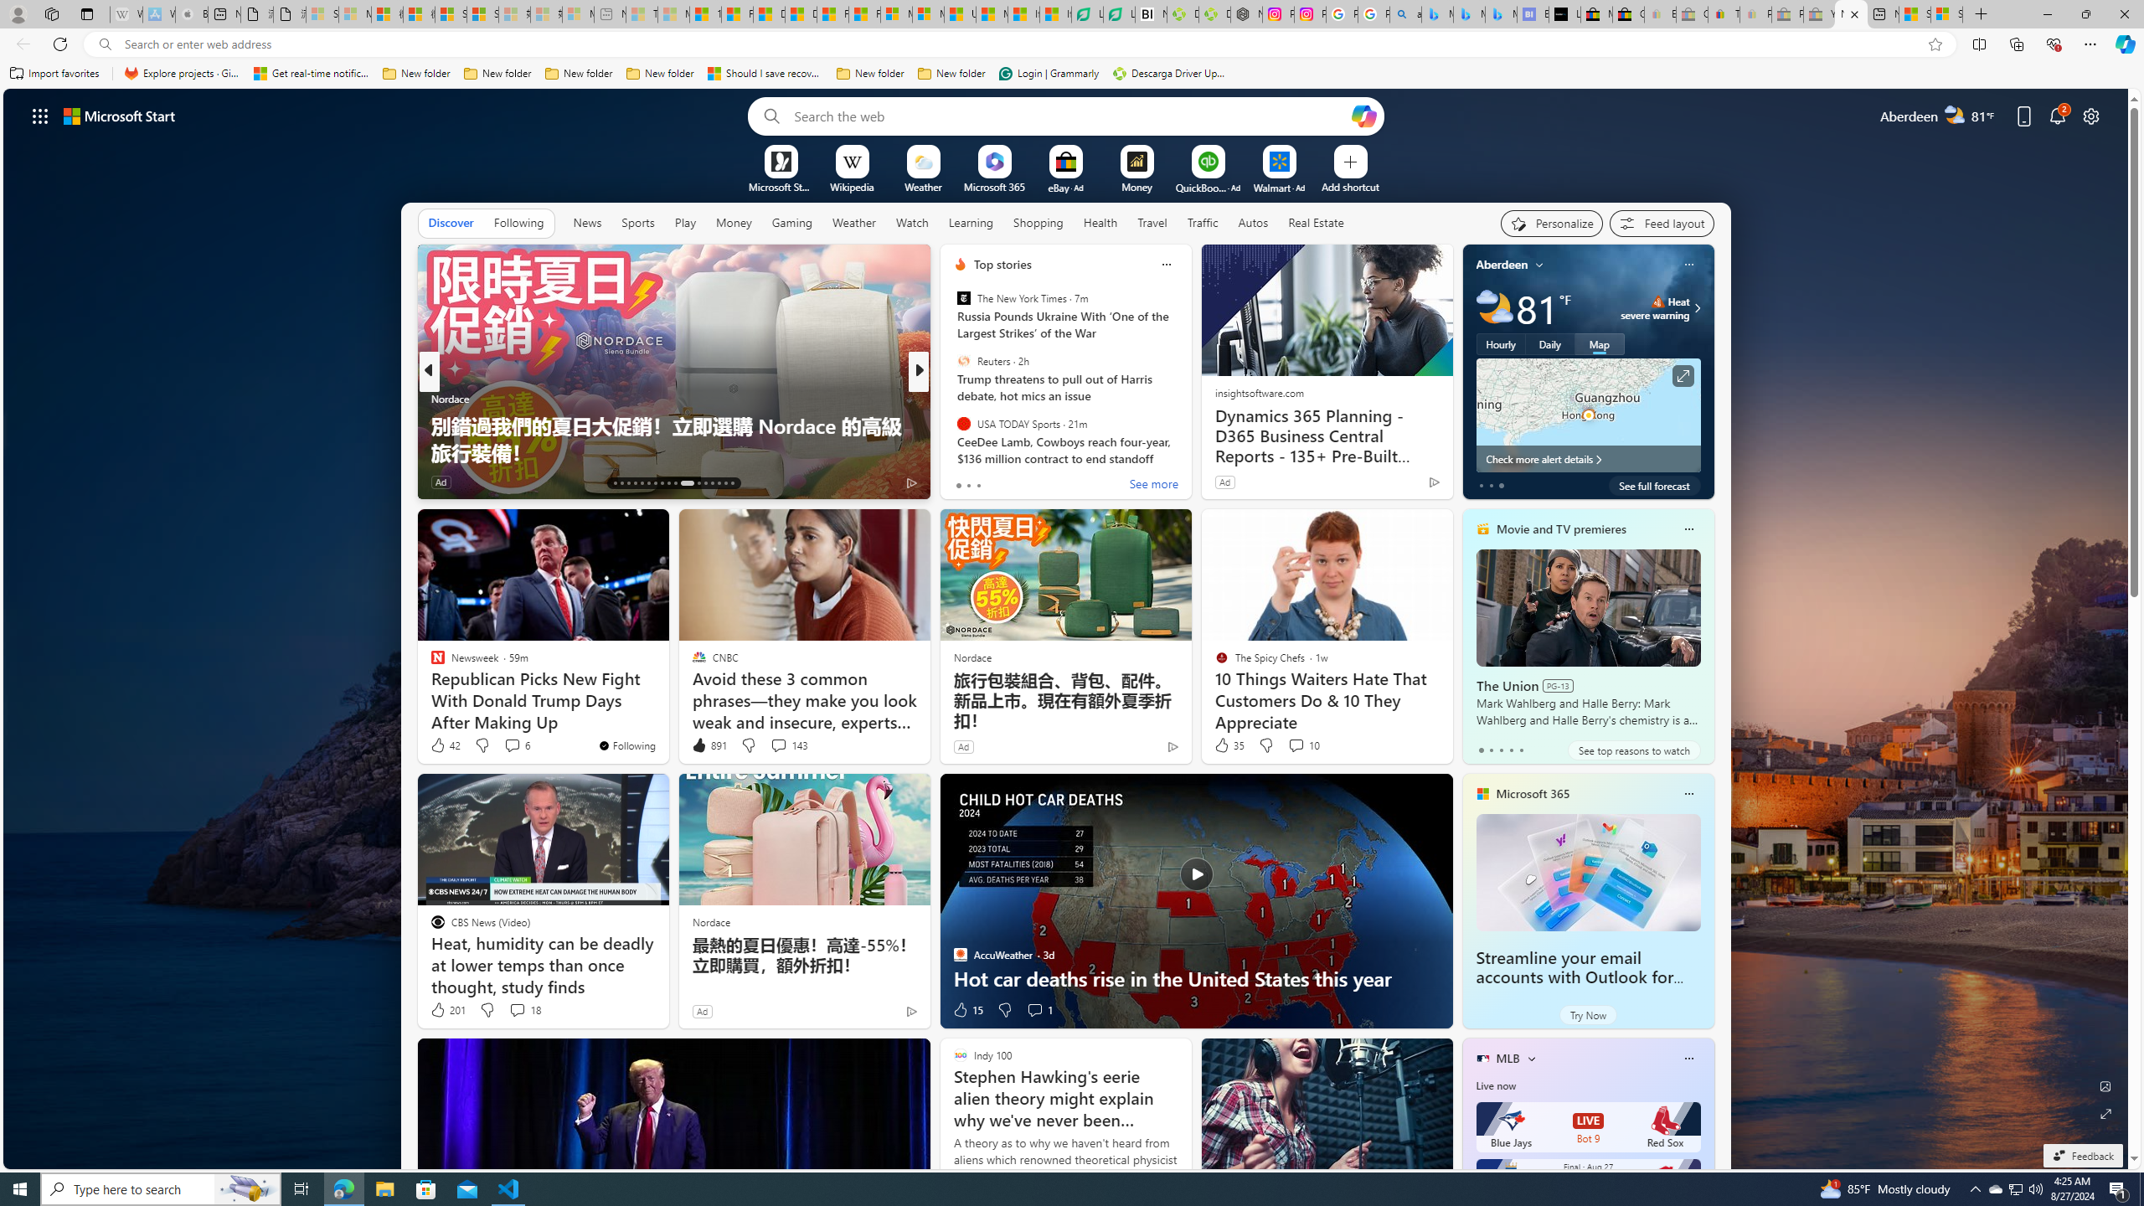 The image size is (2144, 1206). I want to click on Feed settings, so click(1662, 223).